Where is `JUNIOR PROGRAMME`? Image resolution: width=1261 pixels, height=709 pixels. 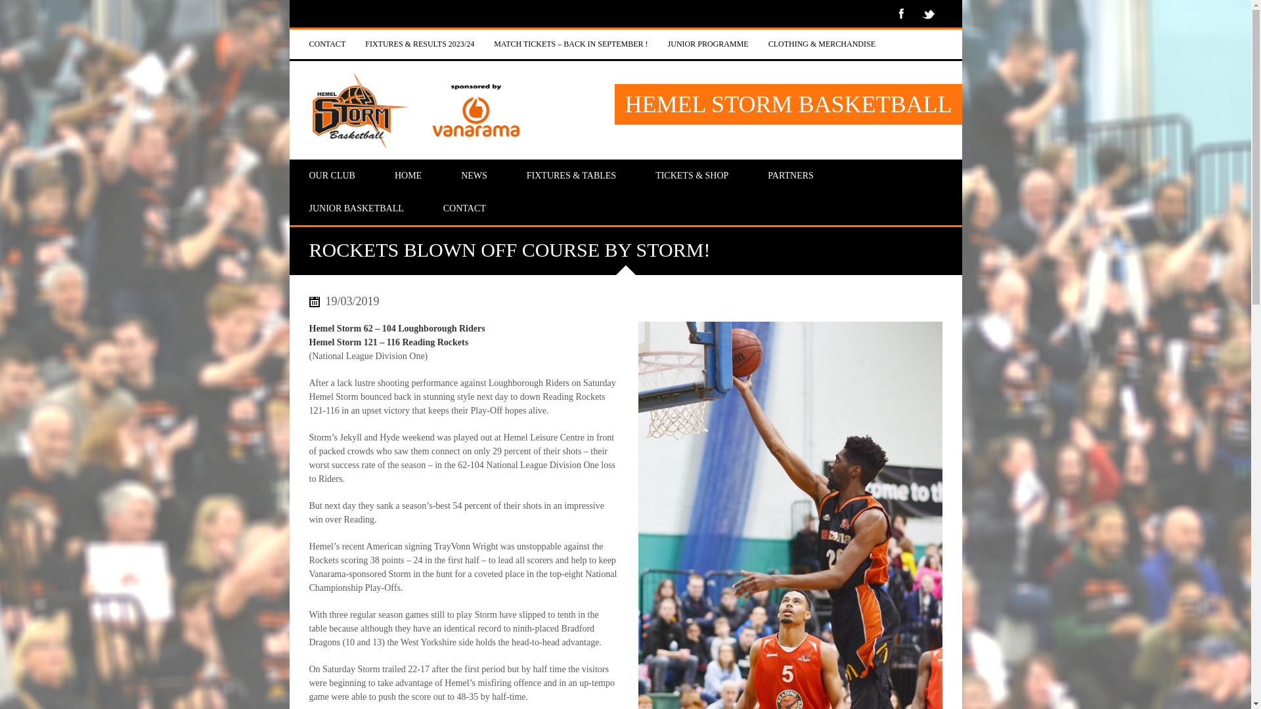 JUNIOR PROGRAMME is located at coordinates (708, 44).